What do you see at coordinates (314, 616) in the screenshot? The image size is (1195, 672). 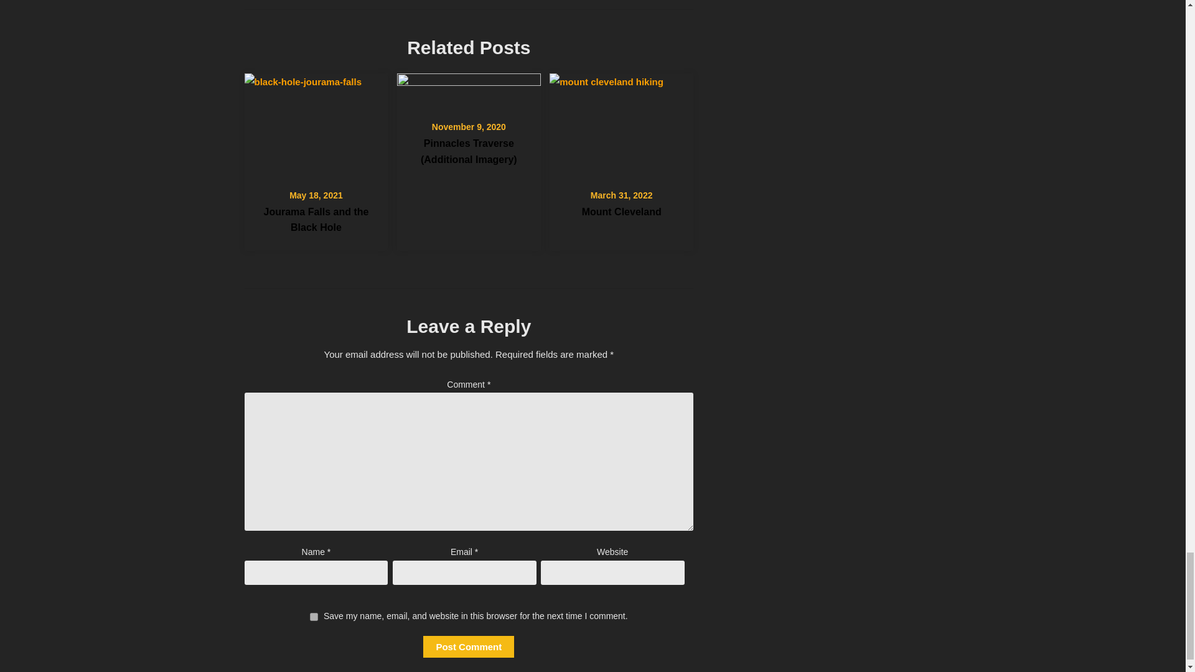 I see `yes` at bounding box center [314, 616].